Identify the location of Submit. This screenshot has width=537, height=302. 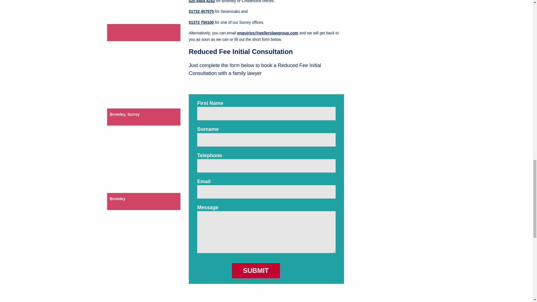
(256, 270).